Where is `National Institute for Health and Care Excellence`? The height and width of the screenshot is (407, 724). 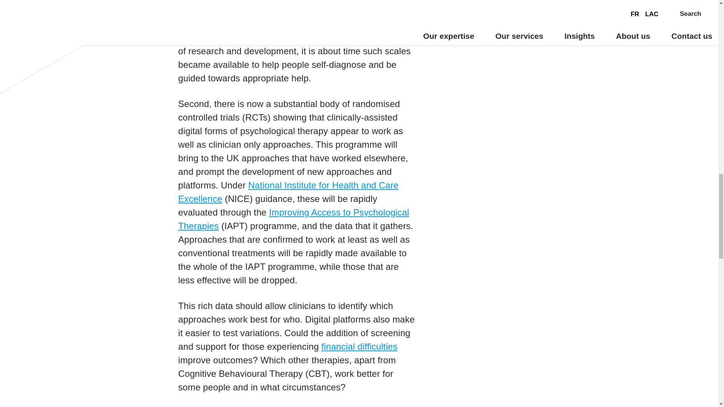 National Institute for Health and Care Excellence is located at coordinates (288, 192).